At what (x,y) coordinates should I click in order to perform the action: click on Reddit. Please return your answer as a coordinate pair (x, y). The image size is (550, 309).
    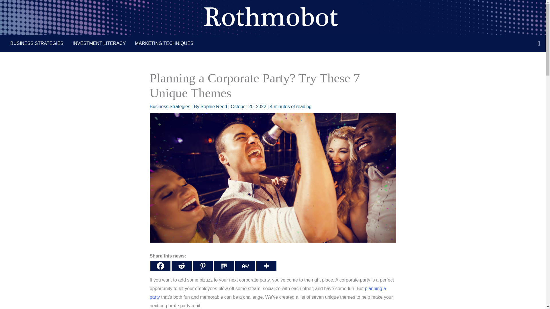
    Looking at the image, I should click on (181, 266).